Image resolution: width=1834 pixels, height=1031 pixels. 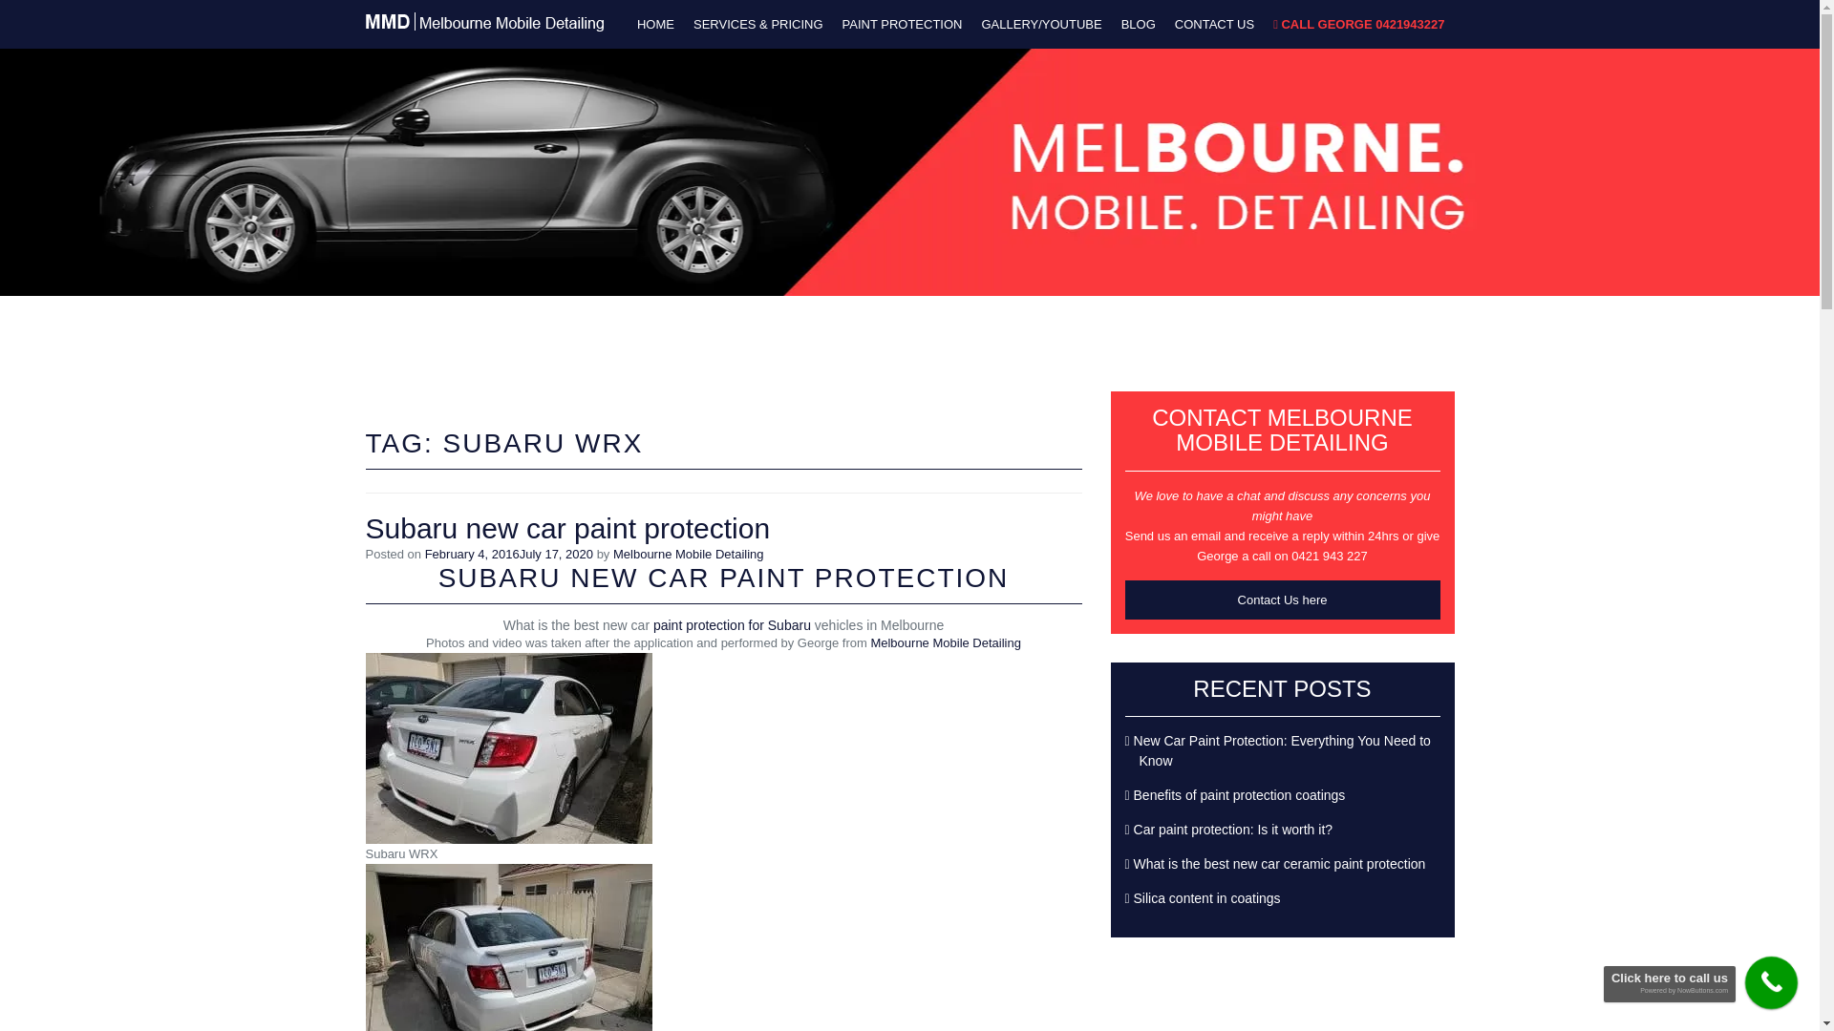 I want to click on Contact Us here, so click(x=1283, y=600).